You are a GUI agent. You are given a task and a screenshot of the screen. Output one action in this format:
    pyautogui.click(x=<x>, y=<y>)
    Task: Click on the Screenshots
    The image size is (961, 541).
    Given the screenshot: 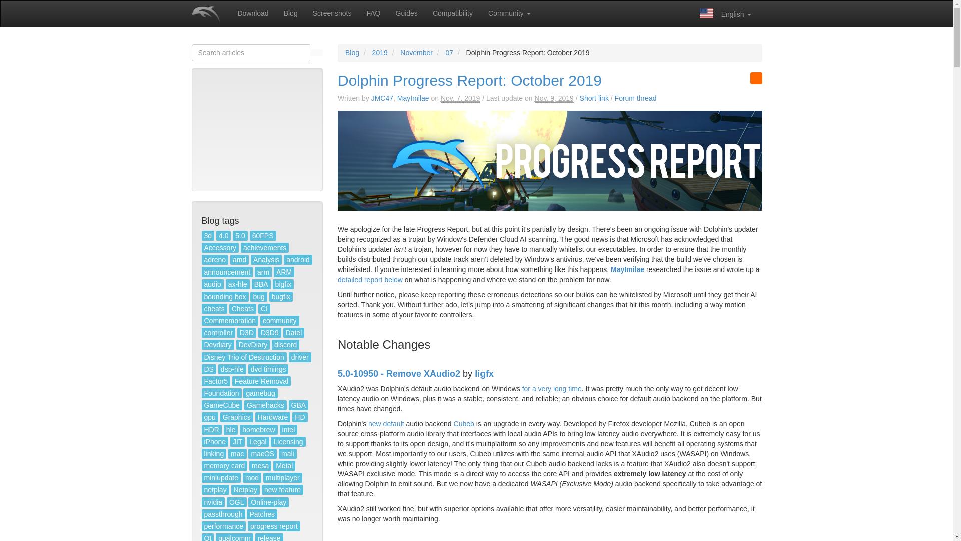 What is the action you would take?
    pyautogui.click(x=332, y=13)
    